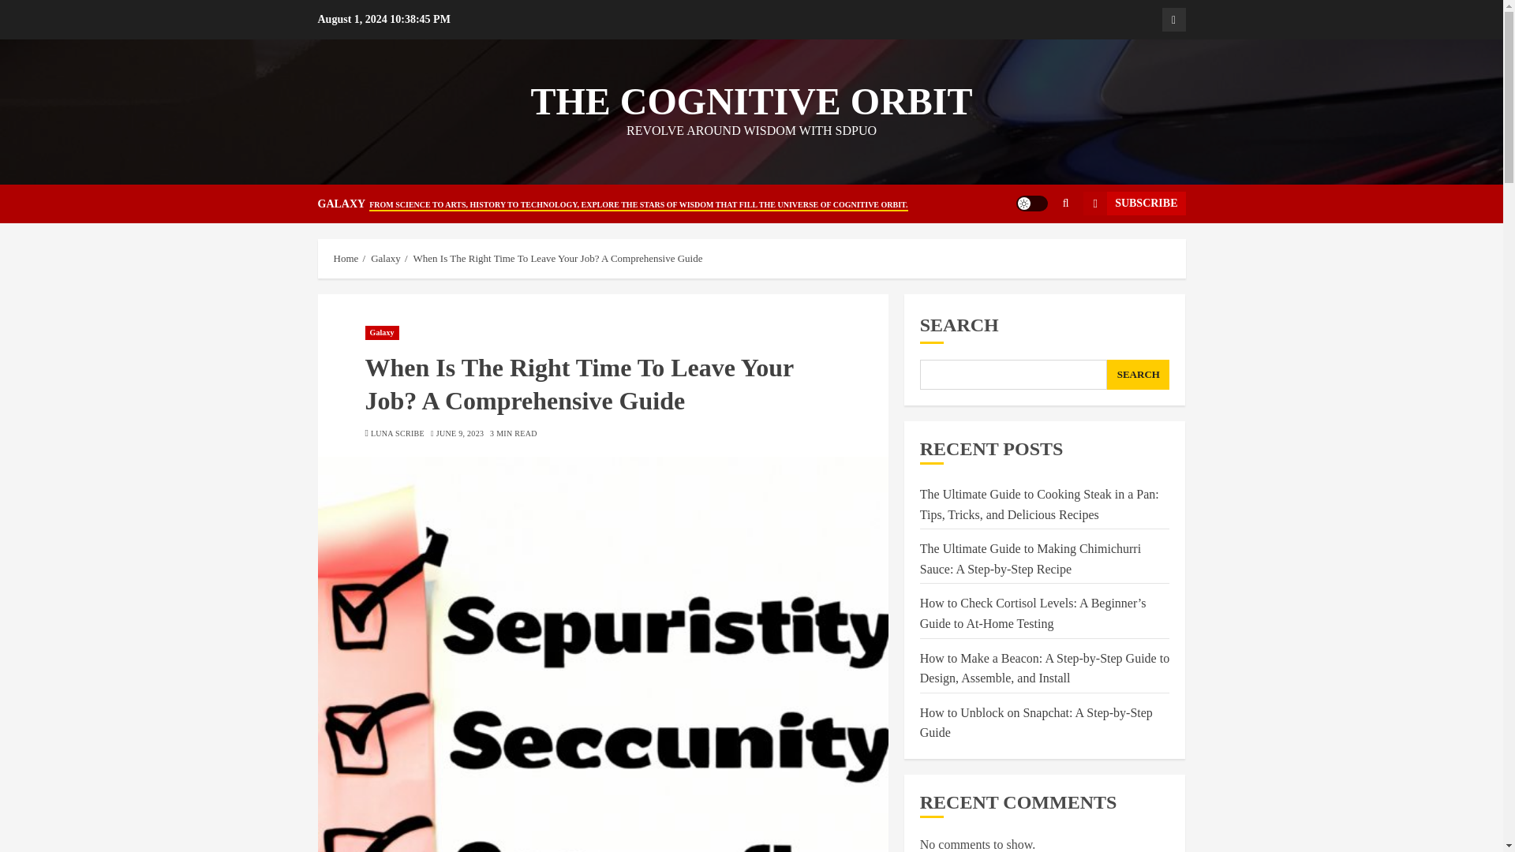 The image size is (1515, 852). I want to click on Galaxy, so click(386, 258).